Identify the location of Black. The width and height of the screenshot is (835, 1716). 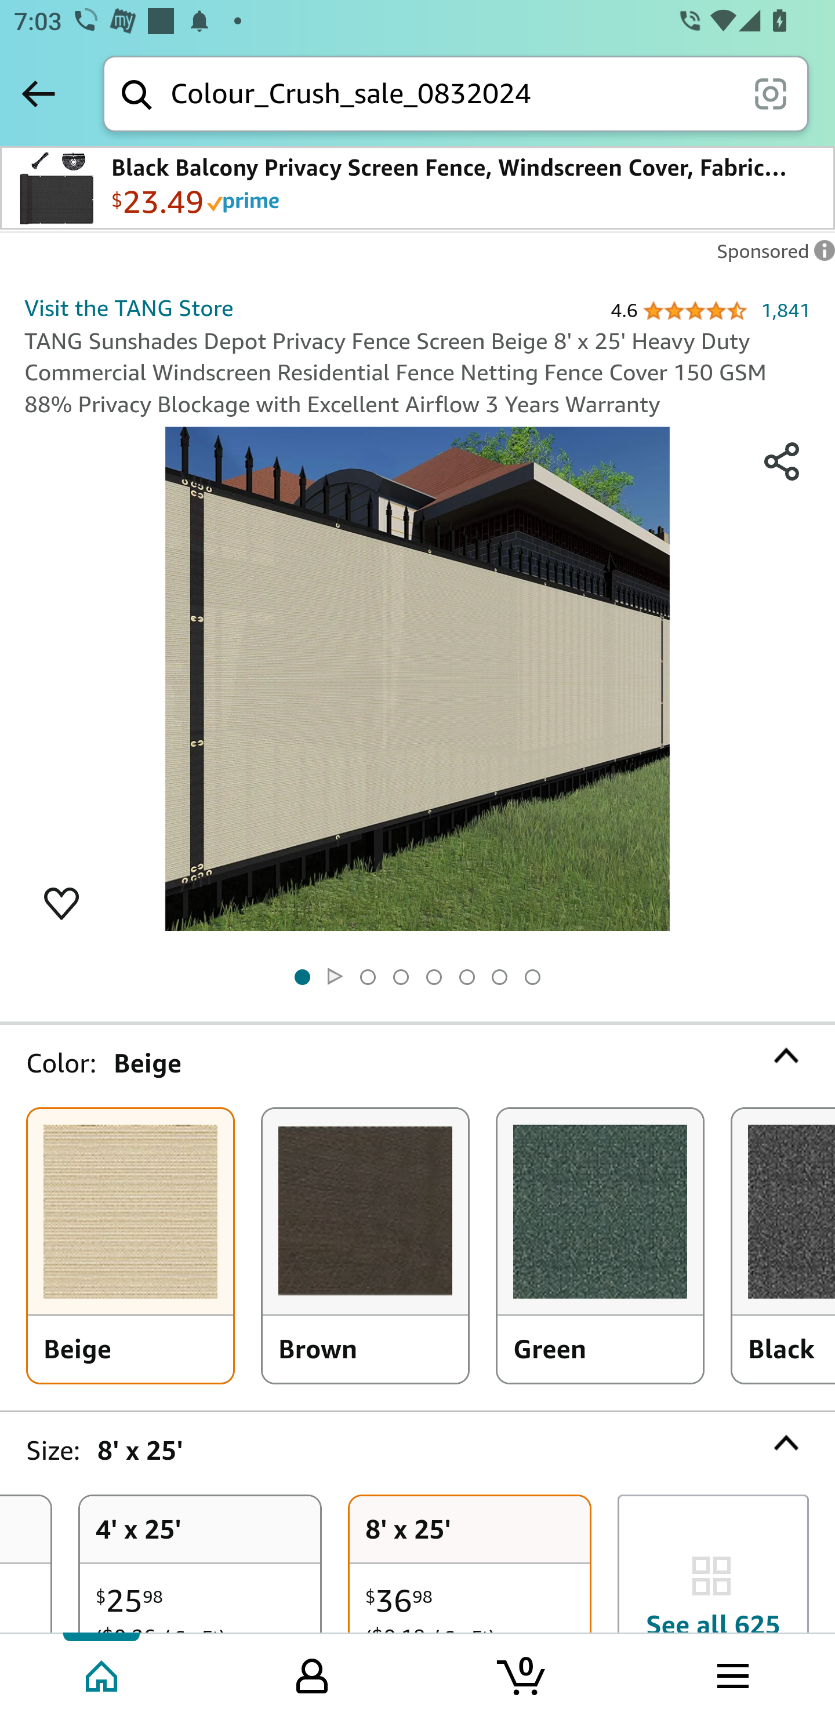
(783, 1245).